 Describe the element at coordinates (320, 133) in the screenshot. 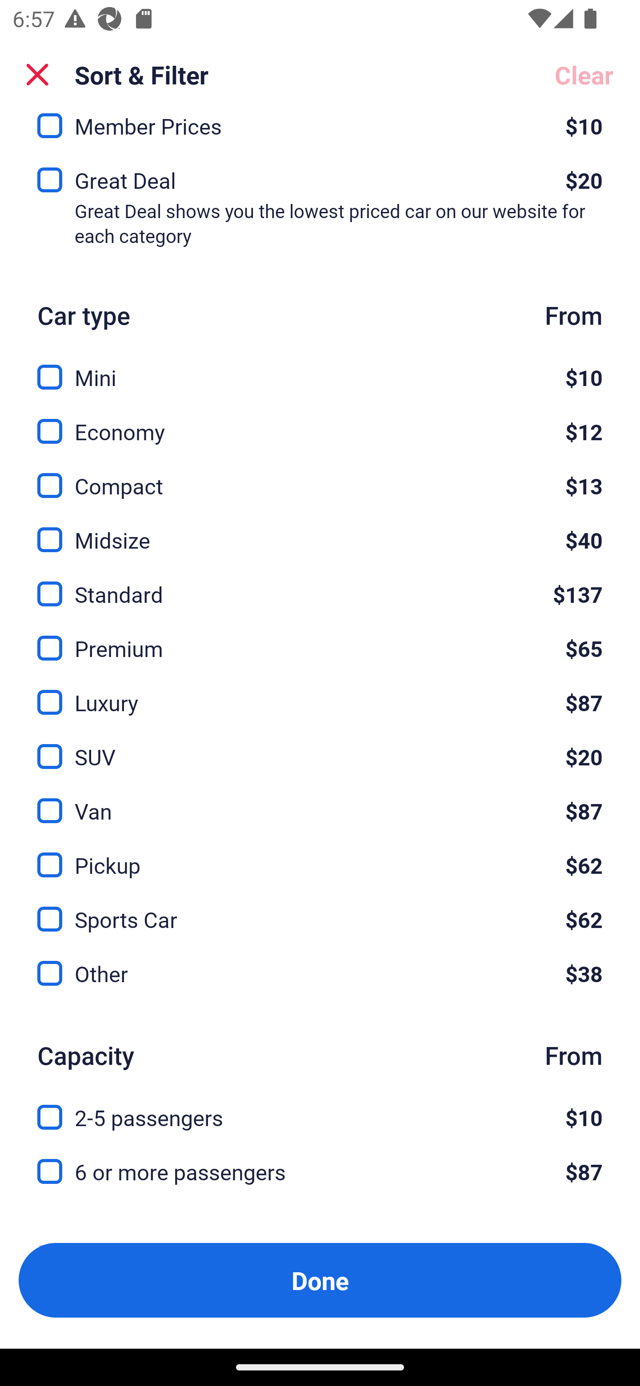

I see `Member Prices, $10 Member Prices $10` at that location.